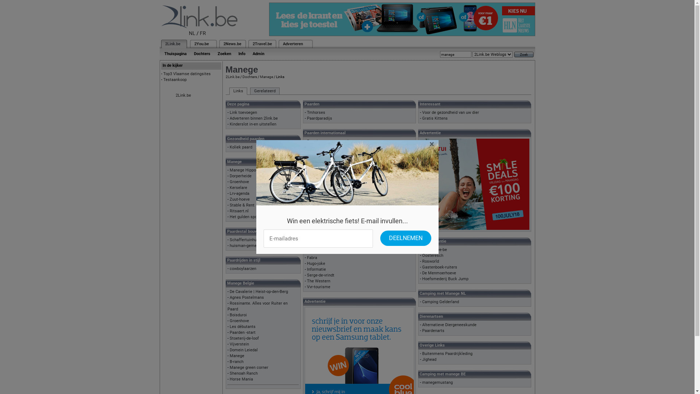 This screenshot has height=394, width=700. Describe the element at coordinates (238, 188) in the screenshot. I see `Kerselare` at that location.